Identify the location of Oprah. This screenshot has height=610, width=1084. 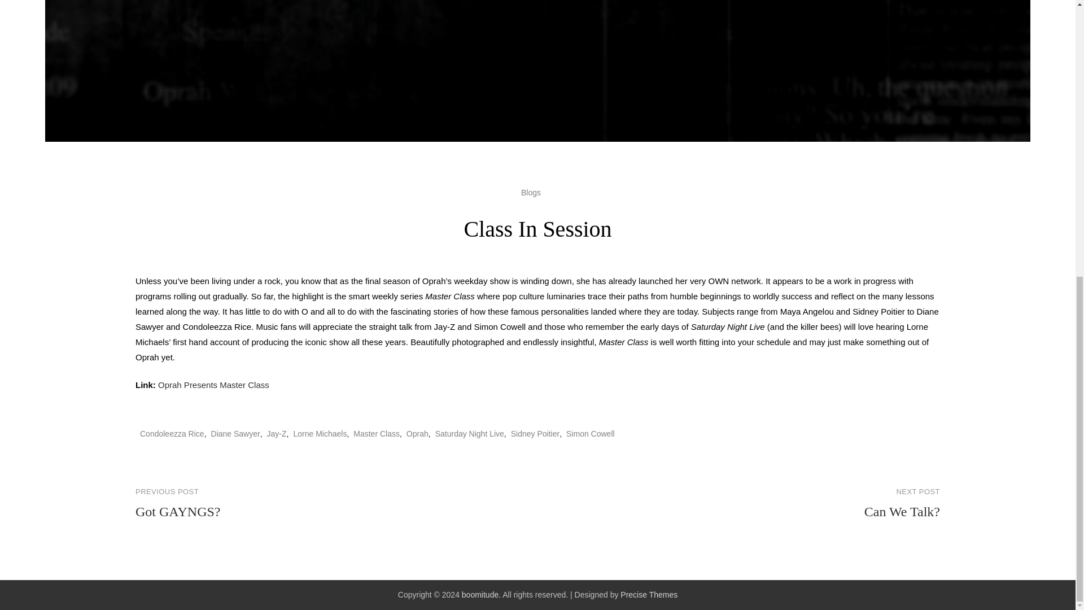
(417, 434).